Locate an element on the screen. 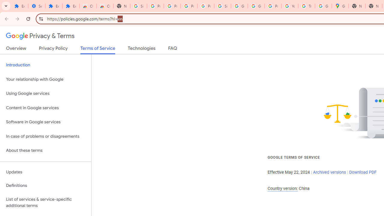  Definitions is located at coordinates (46, 186).